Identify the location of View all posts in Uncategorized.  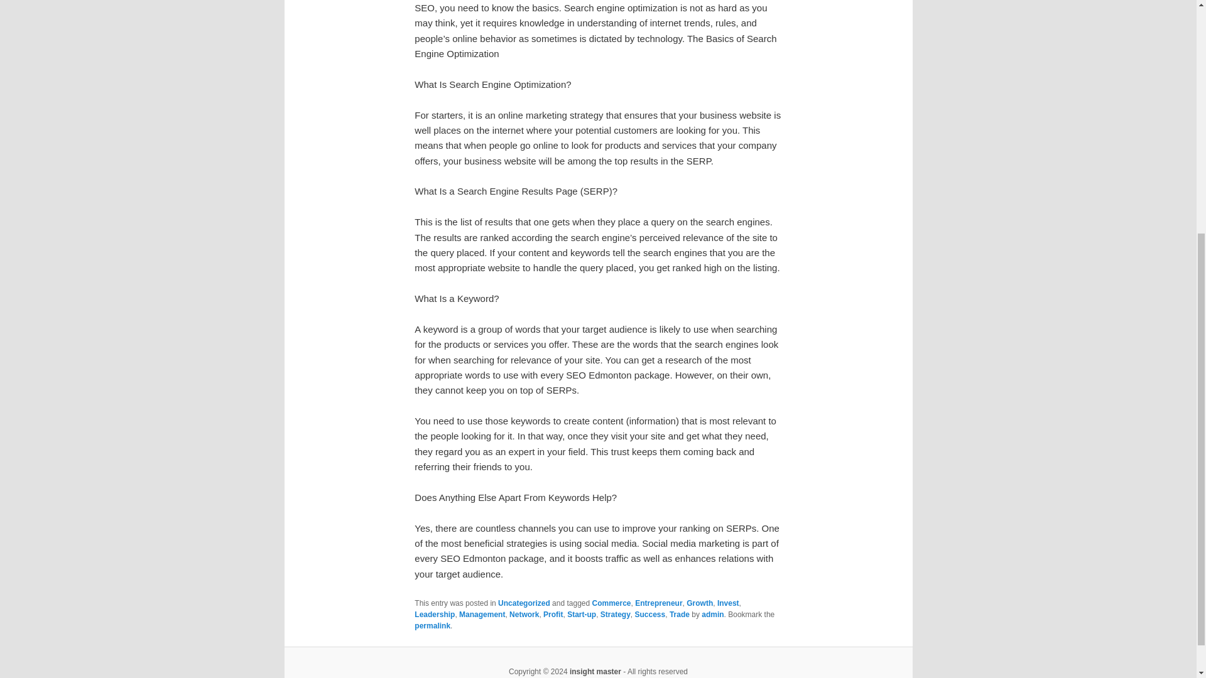
(524, 603).